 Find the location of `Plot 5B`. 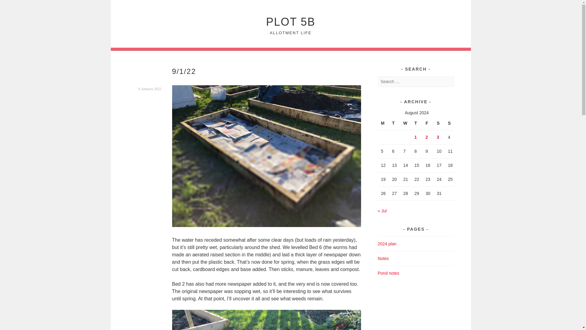

Plot 5B is located at coordinates (291, 21).